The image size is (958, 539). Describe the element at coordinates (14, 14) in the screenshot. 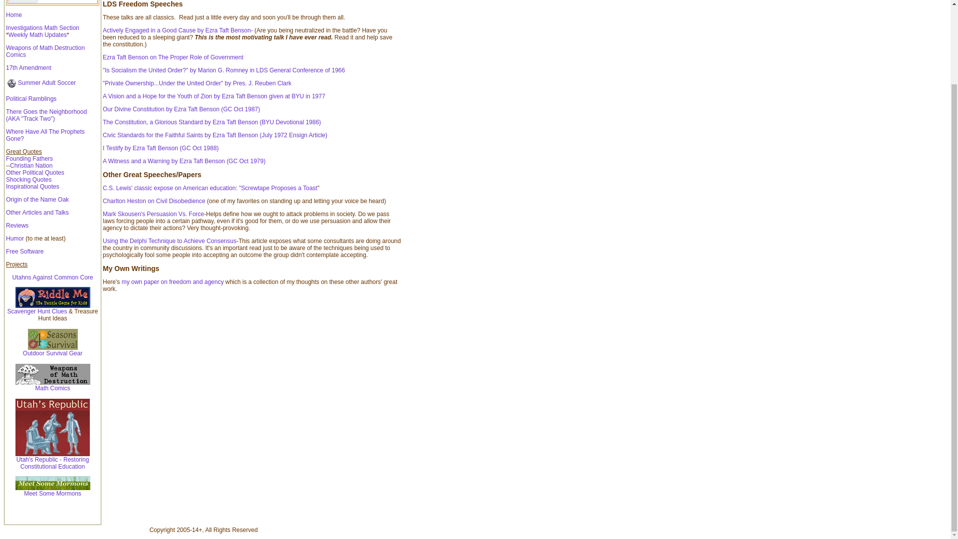

I see `Home` at that location.